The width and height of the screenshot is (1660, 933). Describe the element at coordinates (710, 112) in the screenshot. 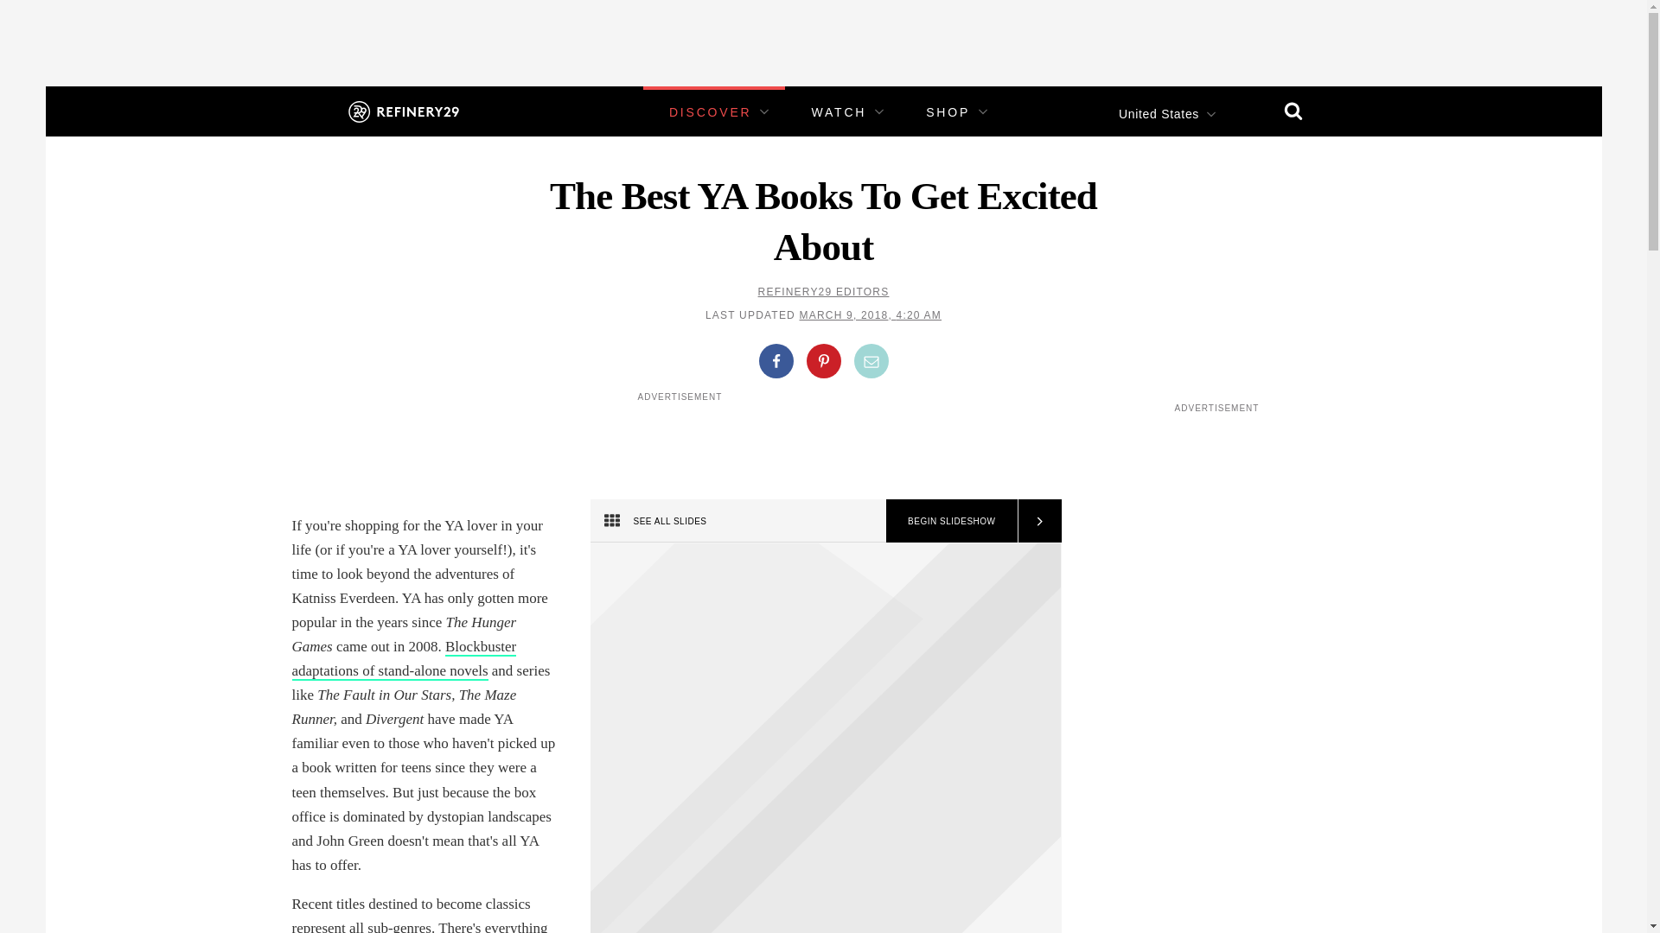

I see `DISCOVER` at that location.